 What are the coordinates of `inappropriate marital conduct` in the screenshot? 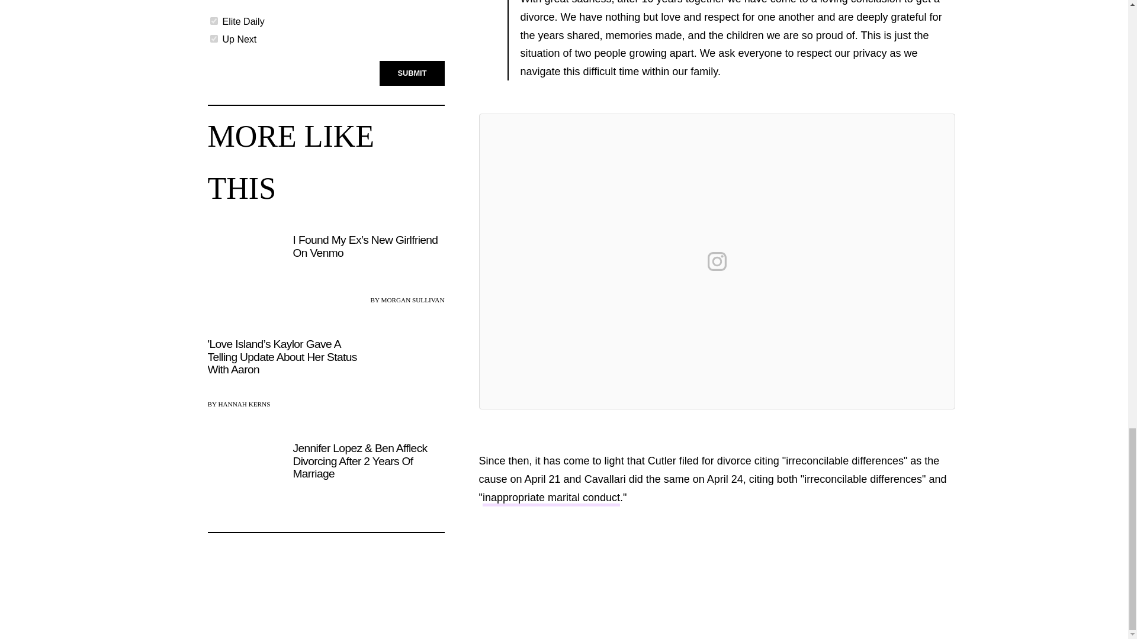 It's located at (551, 499).